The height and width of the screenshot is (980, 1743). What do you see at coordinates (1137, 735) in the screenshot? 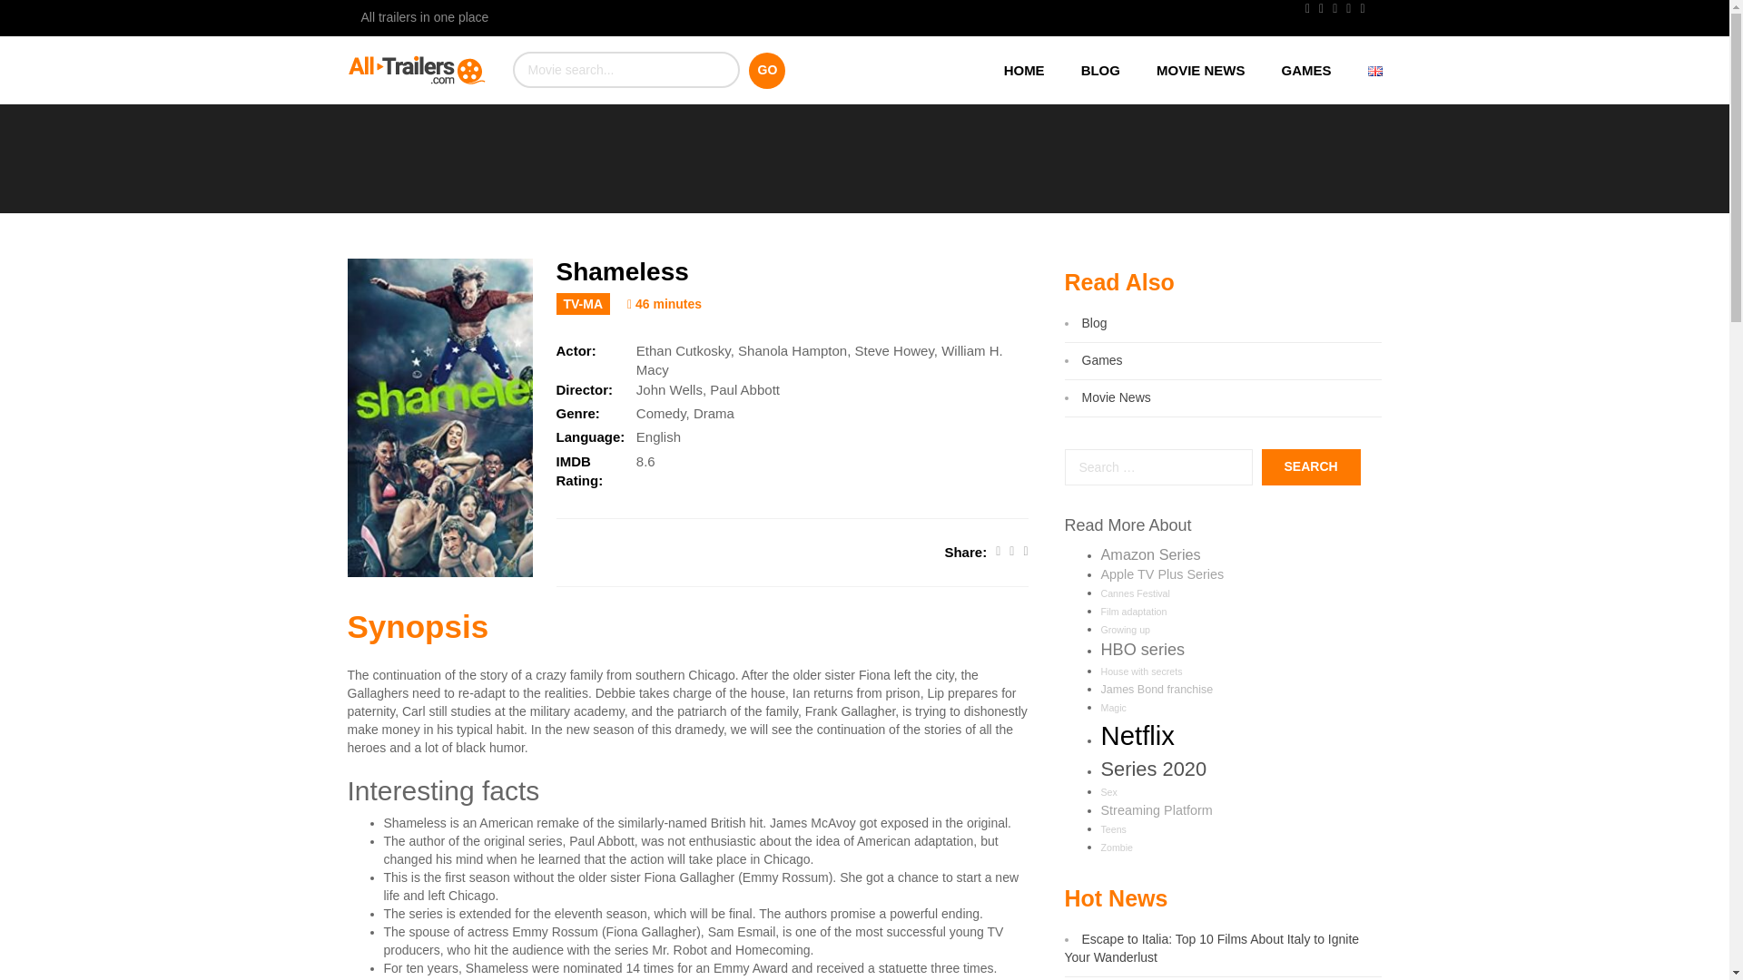
I see `49 topics` at bounding box center [1137, 735].